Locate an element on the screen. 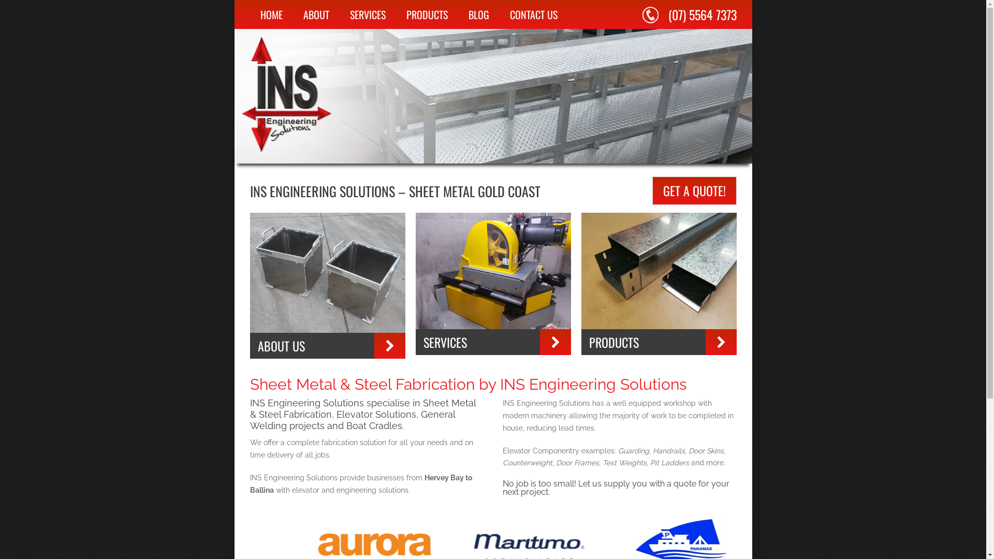 The image size is (994, 559). PRODUCTS is located at coordinates (427, 14).